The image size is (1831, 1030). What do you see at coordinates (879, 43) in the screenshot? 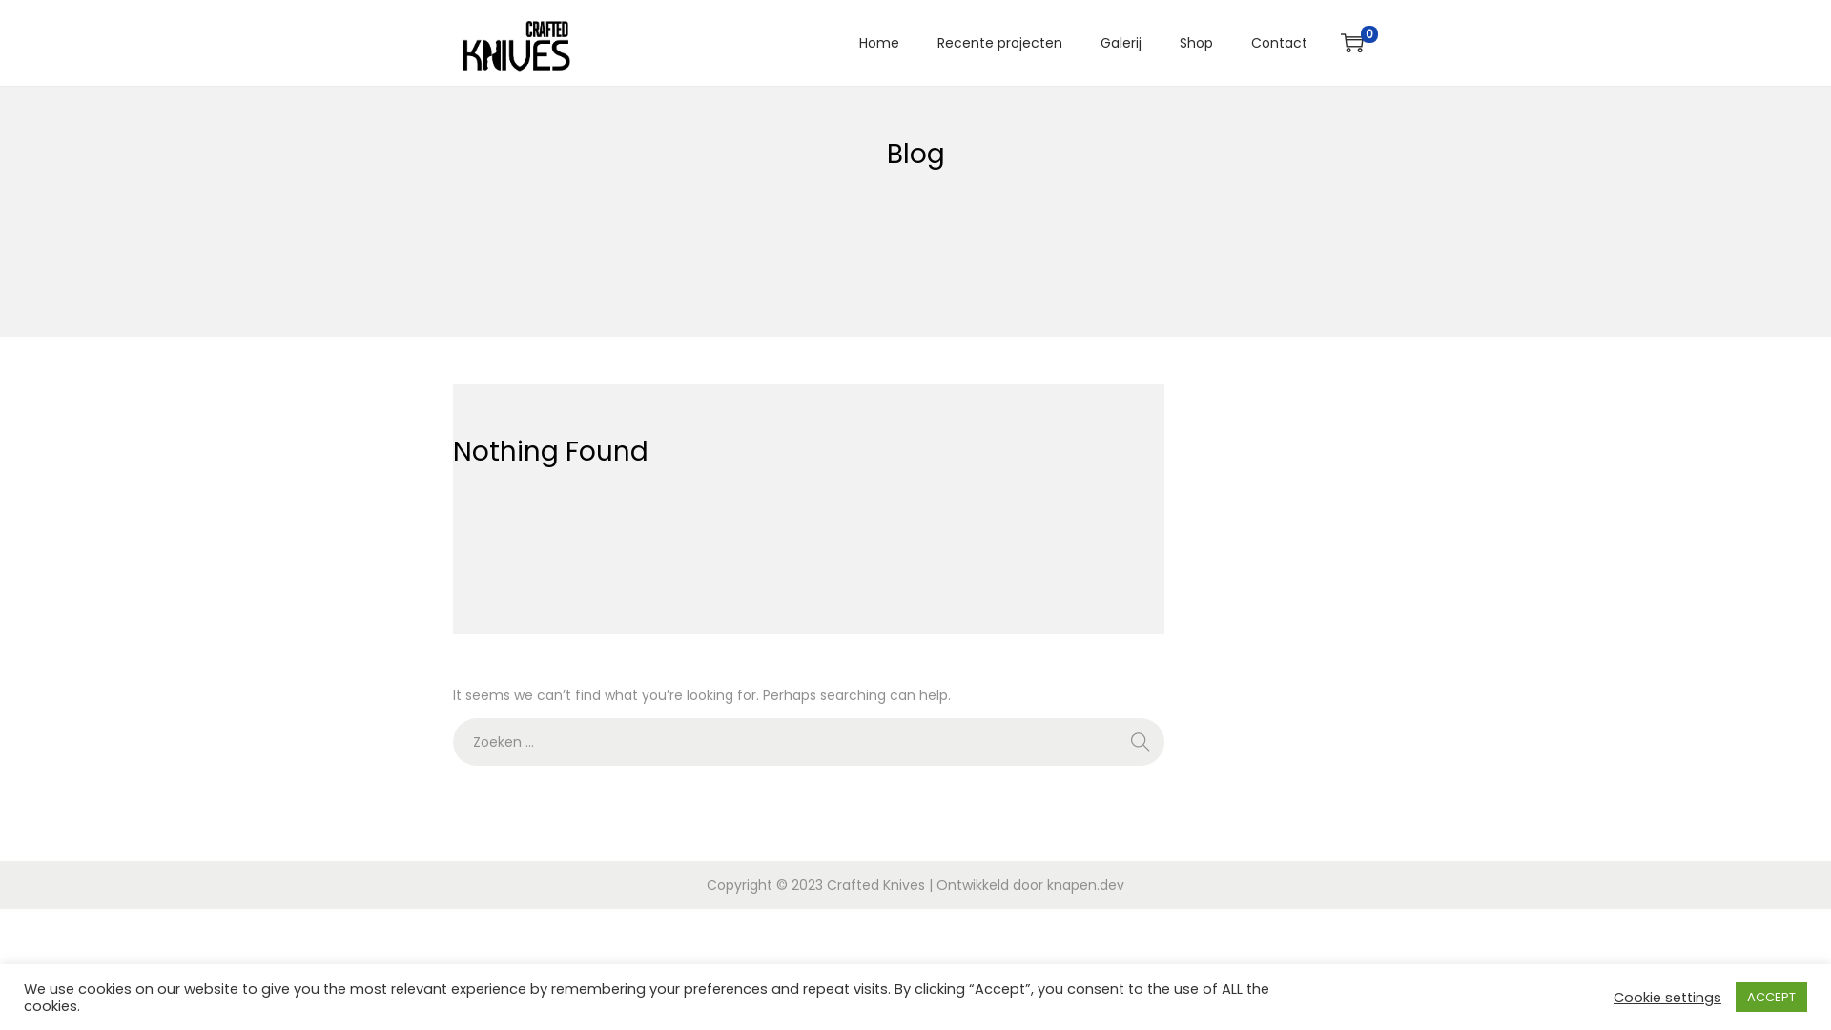
I see `Home` at bounding box center [879, 43].